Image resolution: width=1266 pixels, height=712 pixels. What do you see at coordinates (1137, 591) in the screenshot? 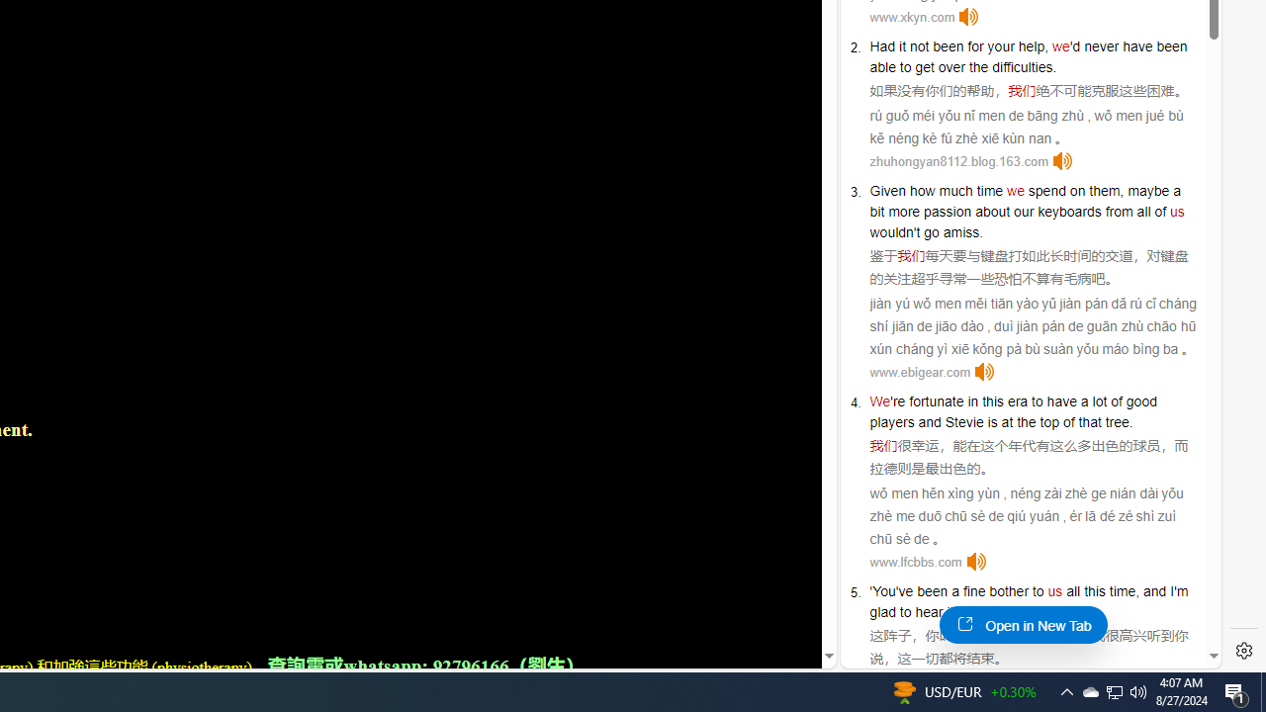
I see `,` at bounding box center [1137, 591].